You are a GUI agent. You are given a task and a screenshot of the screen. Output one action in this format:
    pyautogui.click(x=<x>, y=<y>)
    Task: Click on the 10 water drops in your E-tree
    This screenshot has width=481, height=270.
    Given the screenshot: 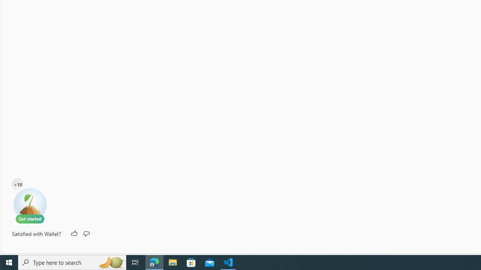 What is the action you would take?
    pyautogui.click(x=18, y=184)
    